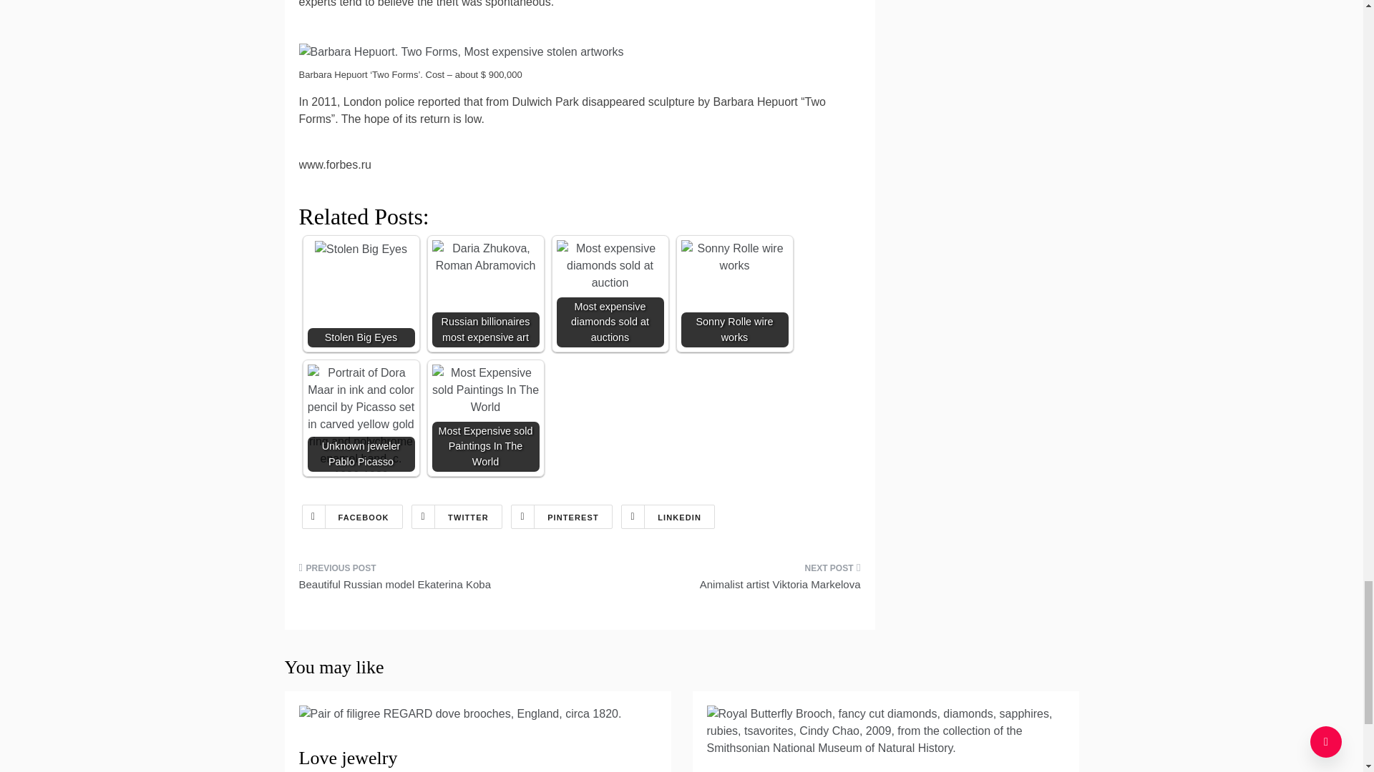 The height and width of the screenshot is (772, 1374). I want to click on Most expensive diamonds sold at auctions, so click(610, 266).